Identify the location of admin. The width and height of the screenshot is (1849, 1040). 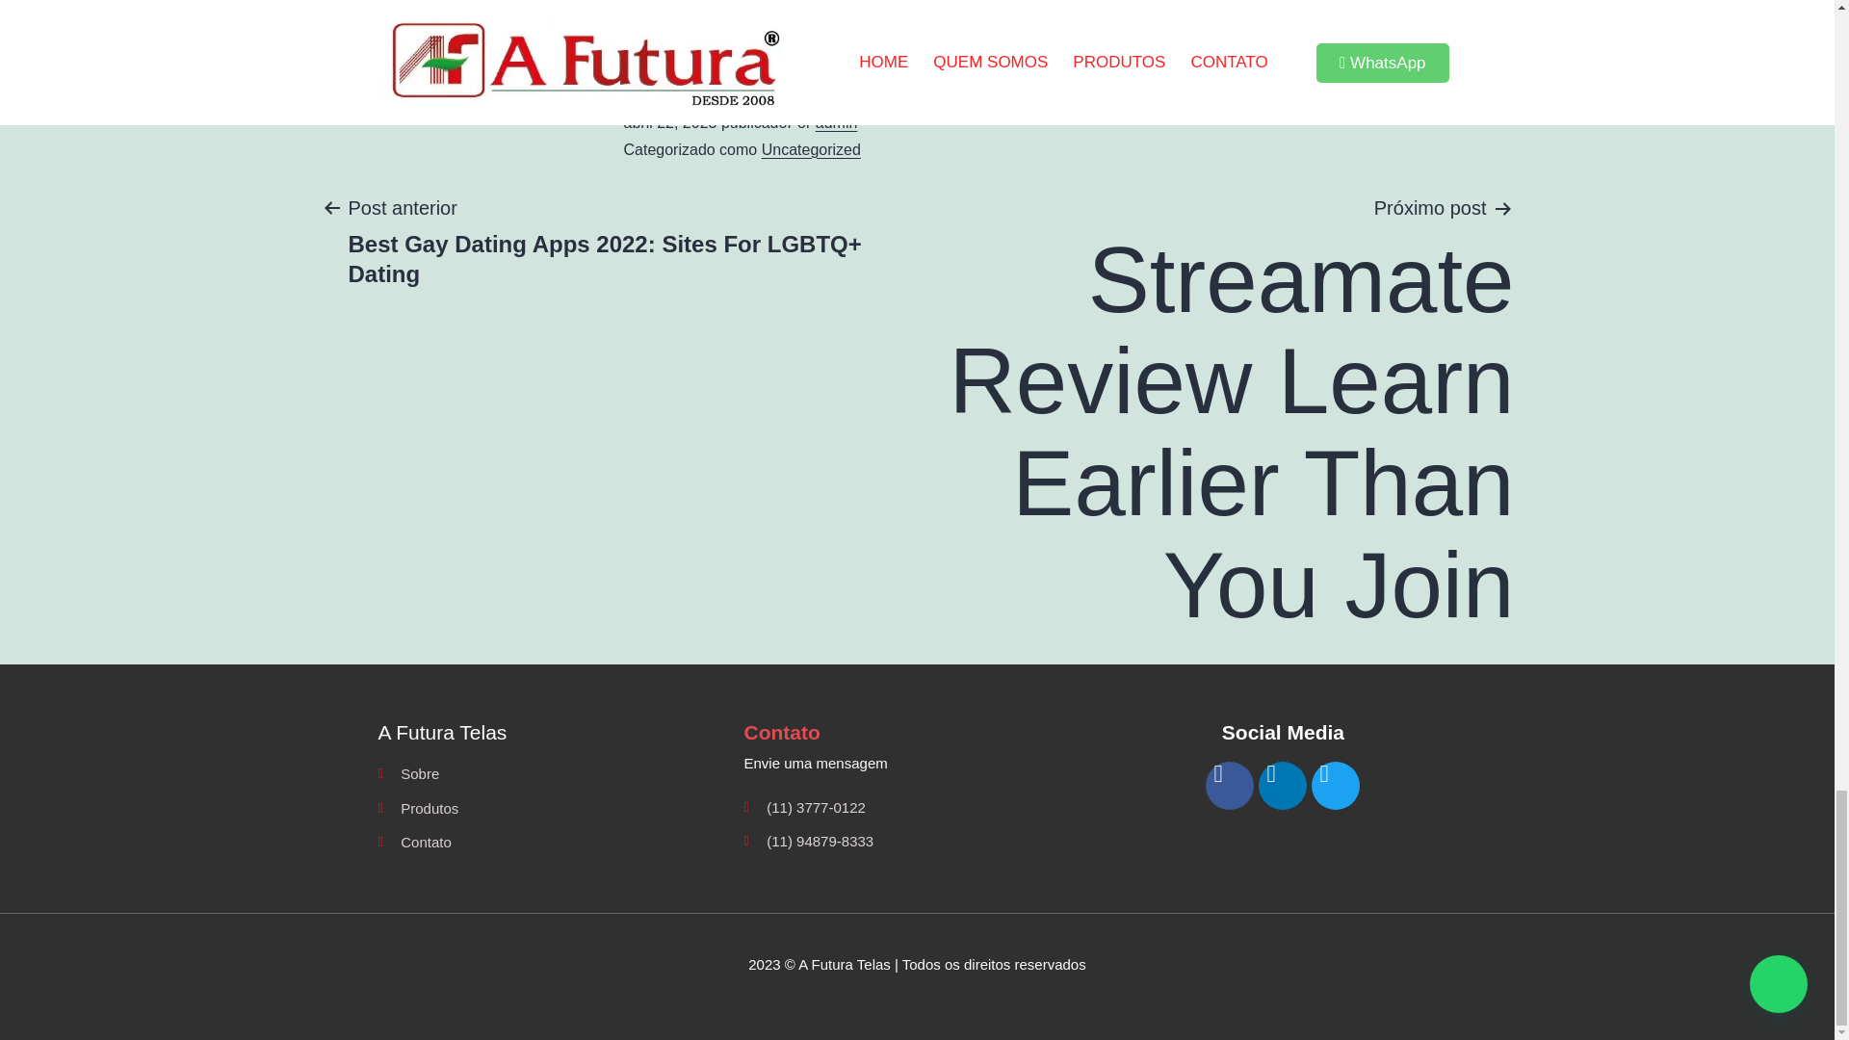
(836, 122).